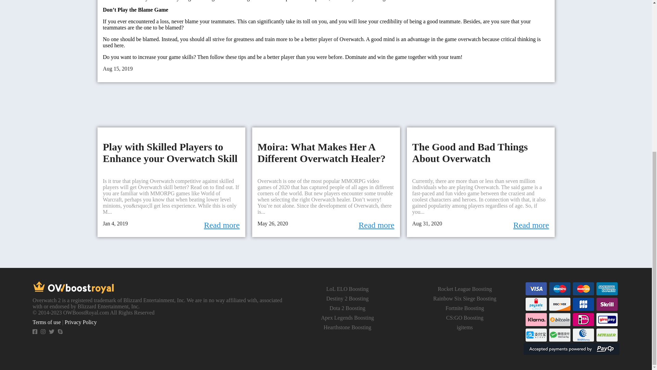 The height and width of the screenshot is (370, 657). I want to click on Read more, so click(531, 225).